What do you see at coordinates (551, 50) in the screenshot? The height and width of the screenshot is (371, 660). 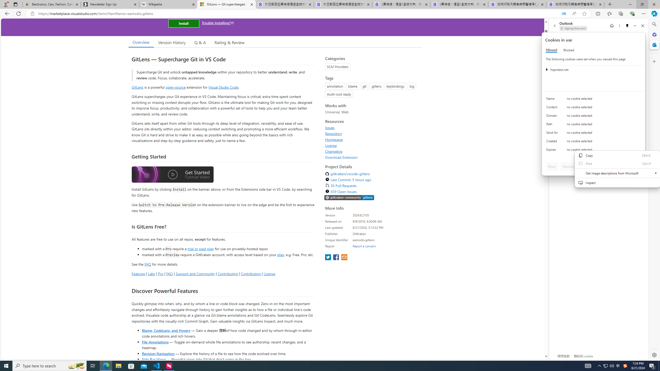 I see `Allowed` at bounding box center [551, 50].